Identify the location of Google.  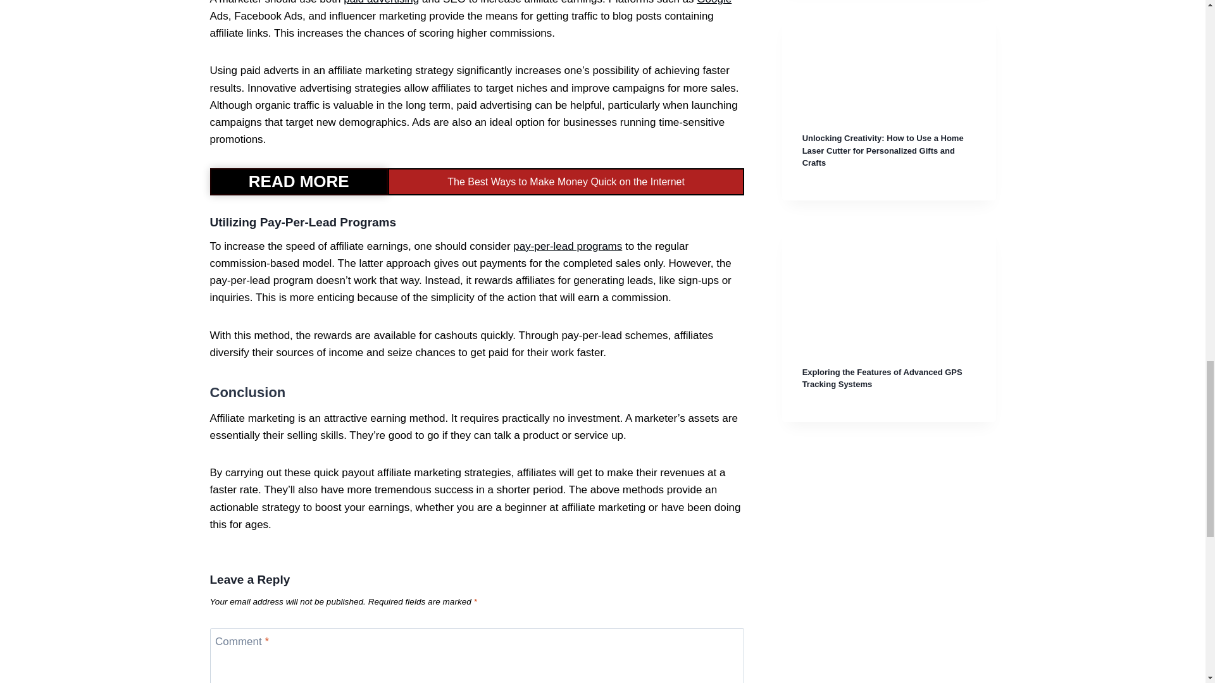
(714, 3).